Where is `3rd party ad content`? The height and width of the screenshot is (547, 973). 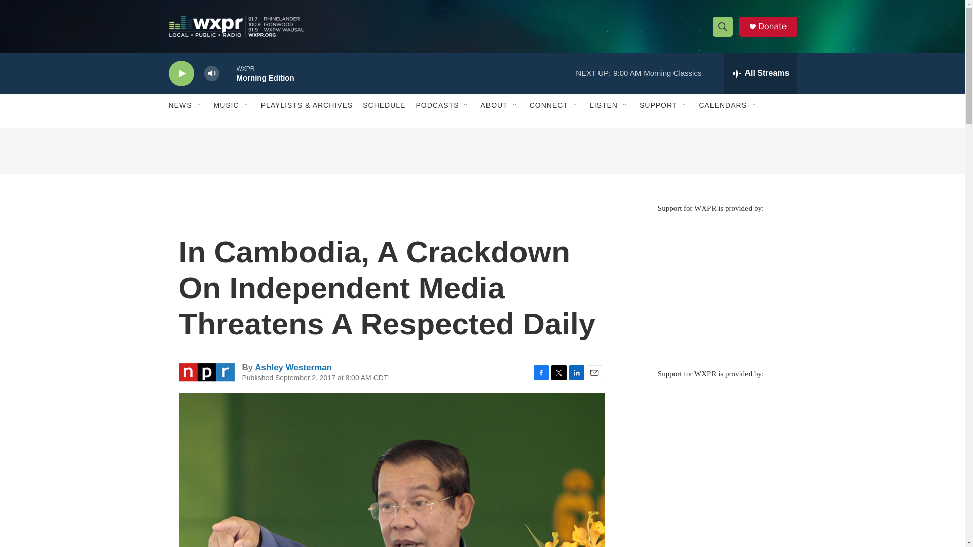 3rd party ad content is located at coordinates (710, 452).